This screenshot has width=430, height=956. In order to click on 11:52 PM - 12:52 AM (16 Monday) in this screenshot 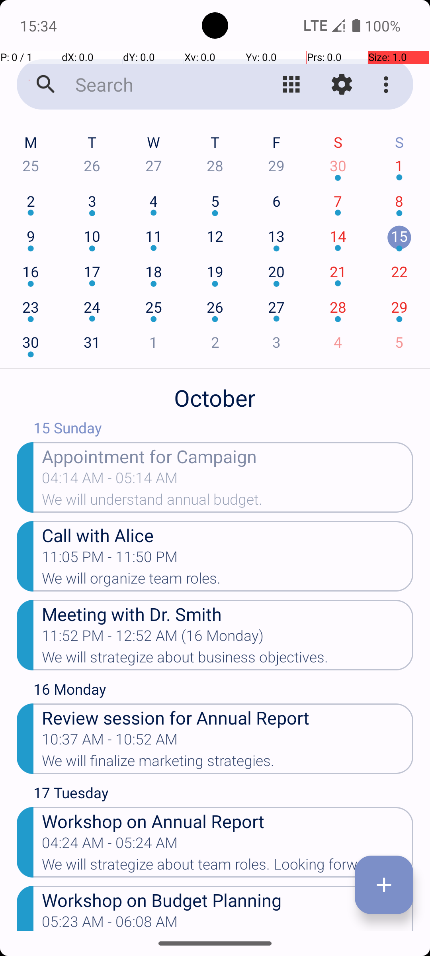, I will do `click(153, 638)`.